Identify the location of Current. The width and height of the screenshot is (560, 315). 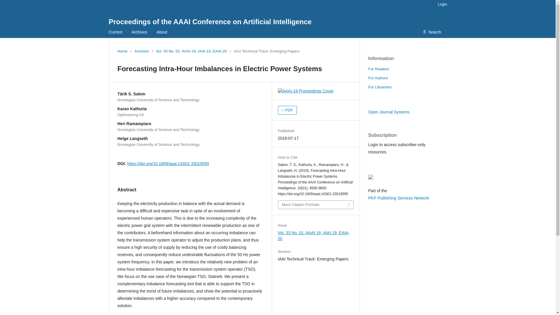
(115, 32).